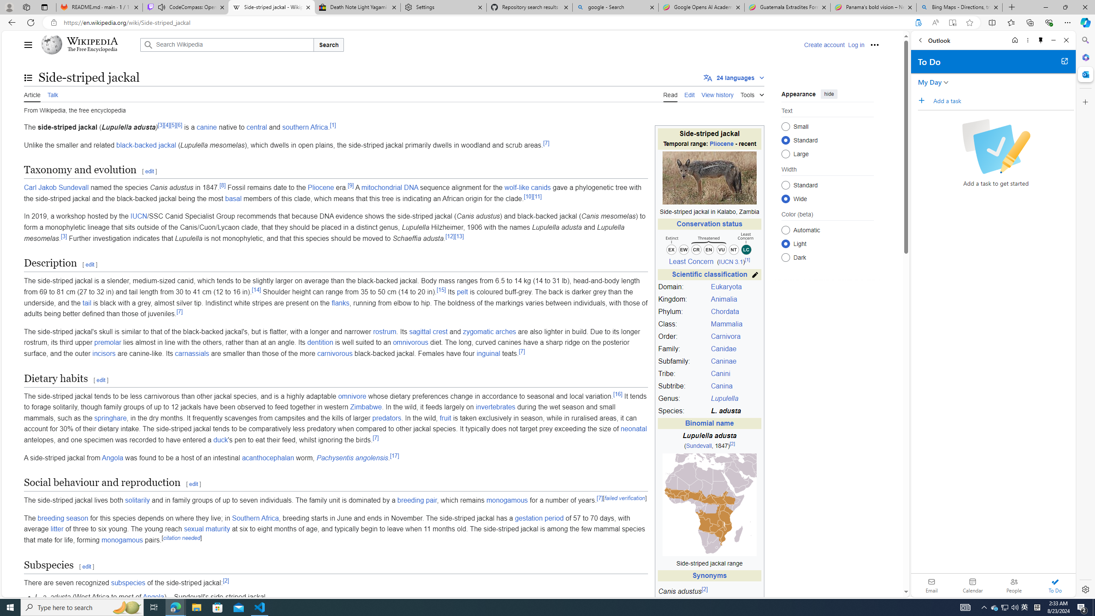 Image resolution: width=1095 pixels, height=616 pixels. Describe the element at coordinates (929, 82) in the screenshot. I see `My Day` at that location.